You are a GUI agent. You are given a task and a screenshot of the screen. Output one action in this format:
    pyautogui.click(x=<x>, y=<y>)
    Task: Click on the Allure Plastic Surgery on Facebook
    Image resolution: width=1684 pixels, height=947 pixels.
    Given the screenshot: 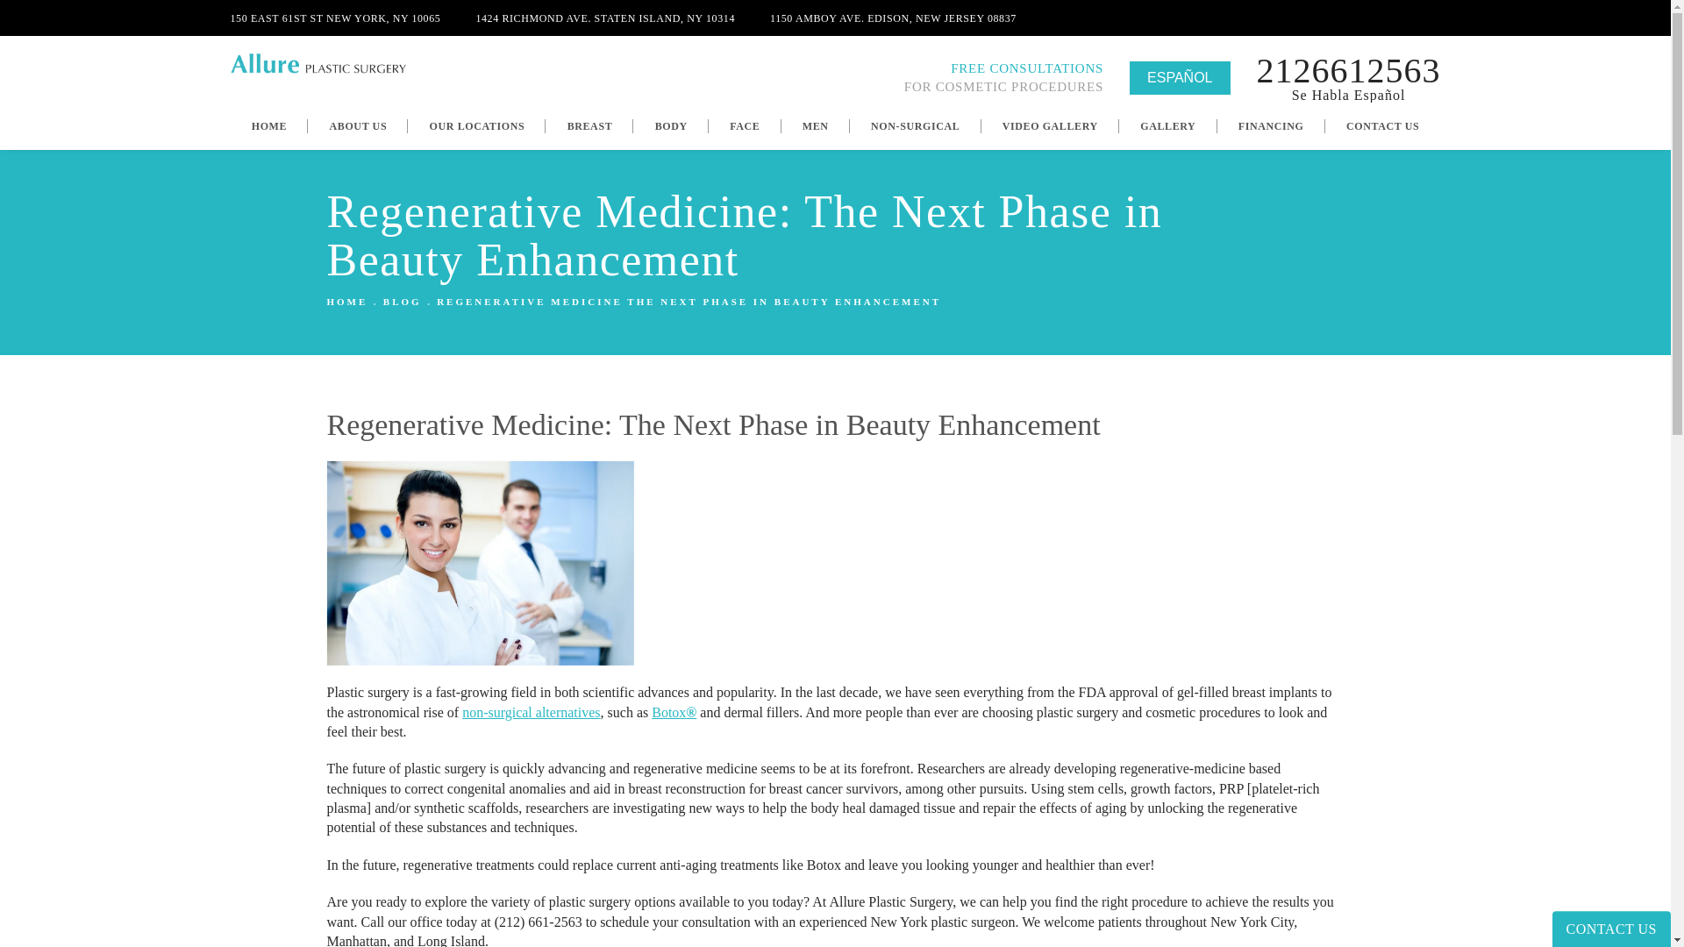 What is the action you would take?
    pyautogui.click(x=1324, y=18)
    